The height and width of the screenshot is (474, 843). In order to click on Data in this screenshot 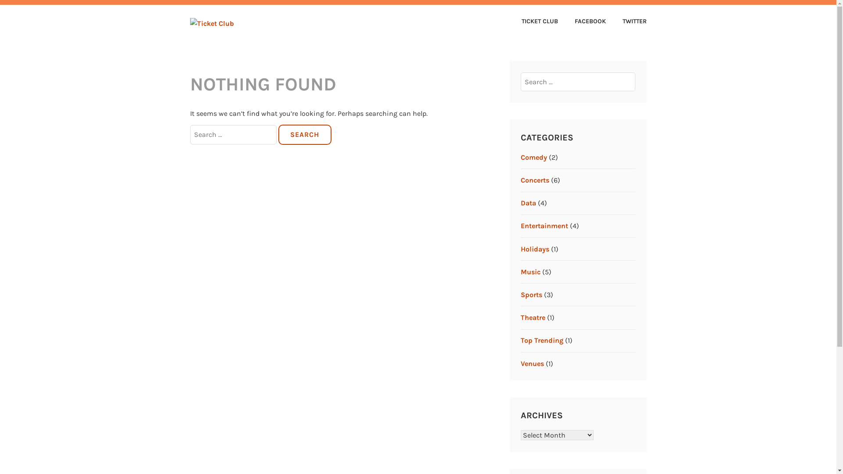, I will do `click(529, 203)`.